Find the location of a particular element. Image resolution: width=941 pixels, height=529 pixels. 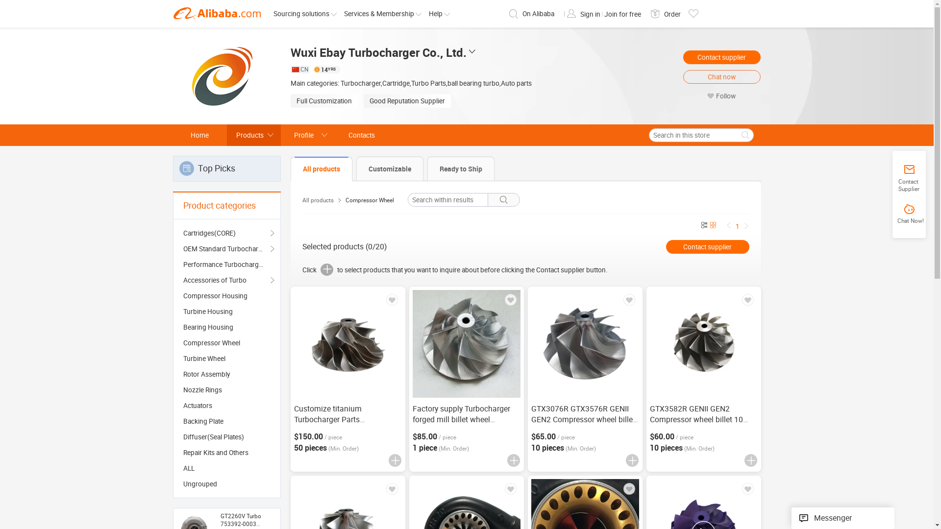

Compressor Wheel is located at coordinates (227, 343).